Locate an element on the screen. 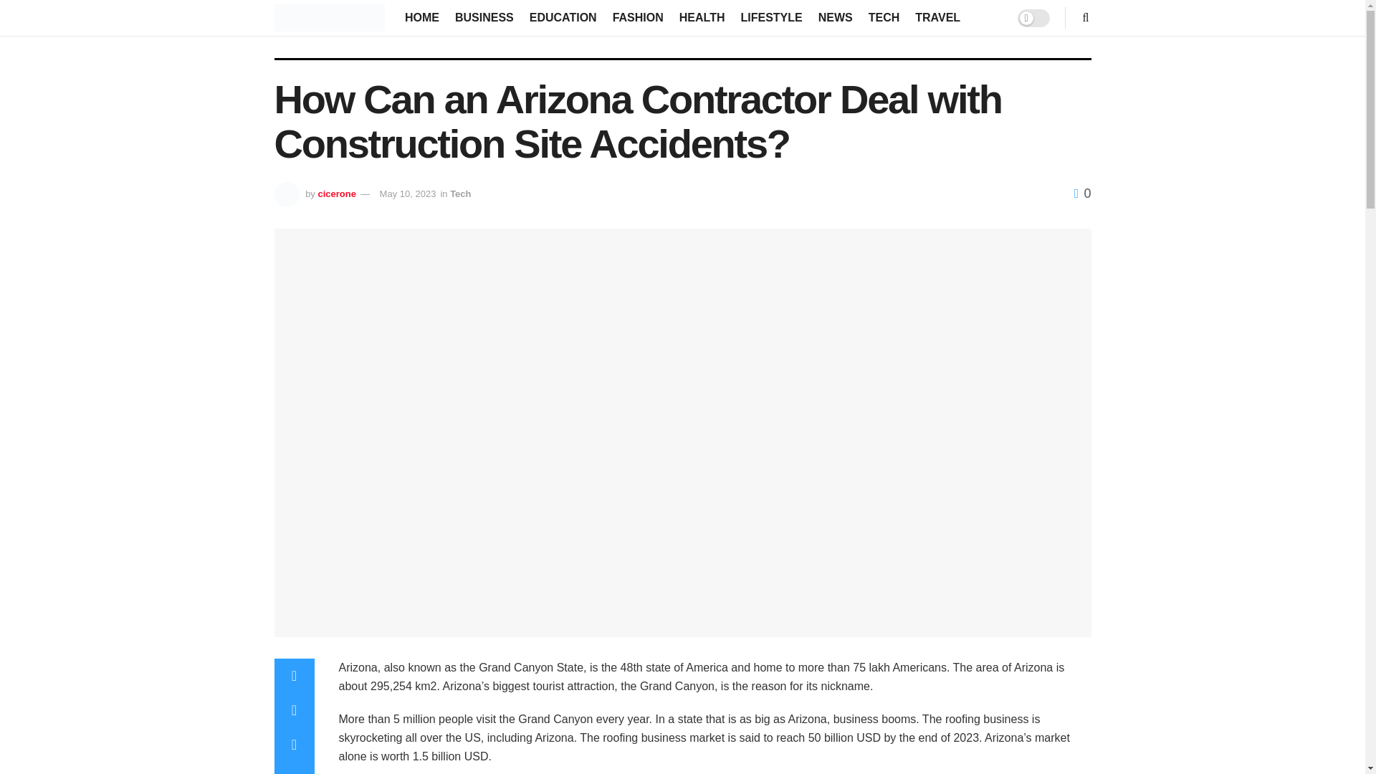 Image resolution: width=1376 pixels, height=774 pixels. TECH is located at coordinates (884, 17).